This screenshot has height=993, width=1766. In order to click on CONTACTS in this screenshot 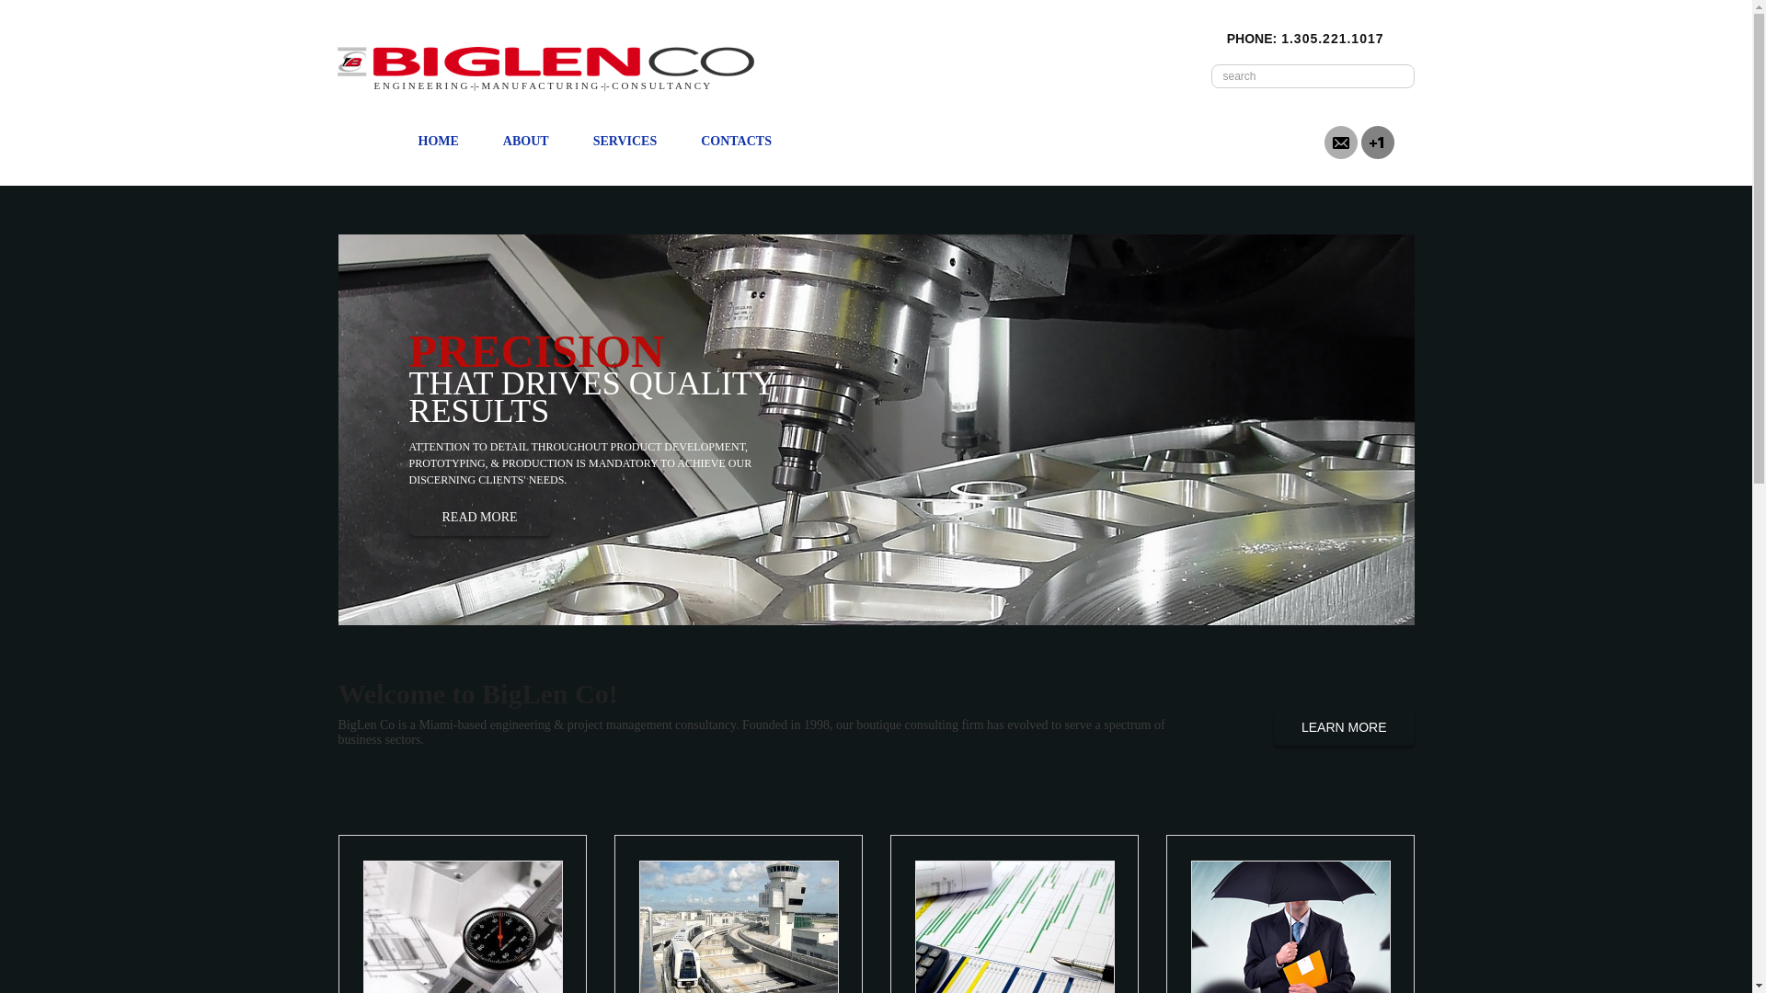, I will do `click(736, 141)`.